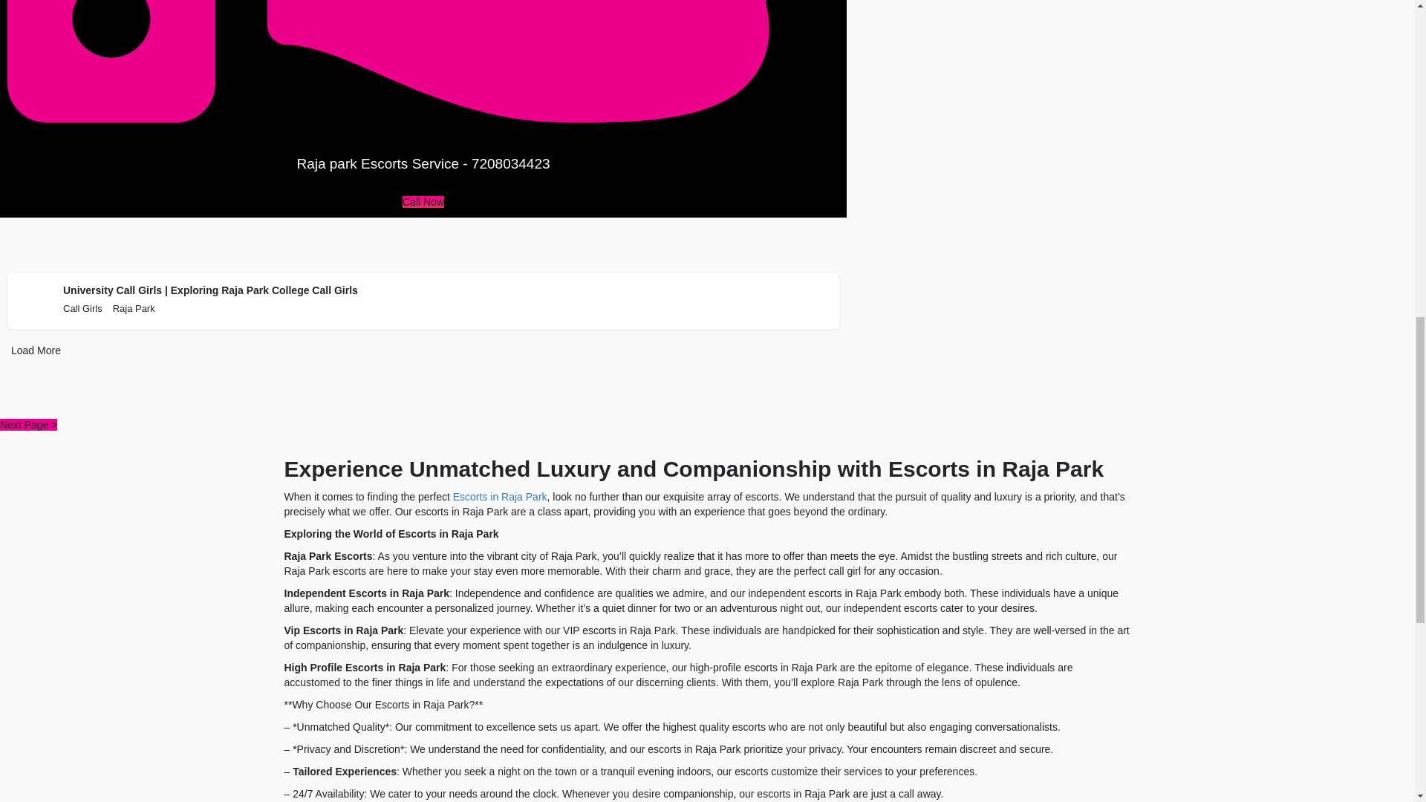  What do you see at coordinates (36, 351) in the screenshot?
I see `Load More` at bounding box center [36, 351].